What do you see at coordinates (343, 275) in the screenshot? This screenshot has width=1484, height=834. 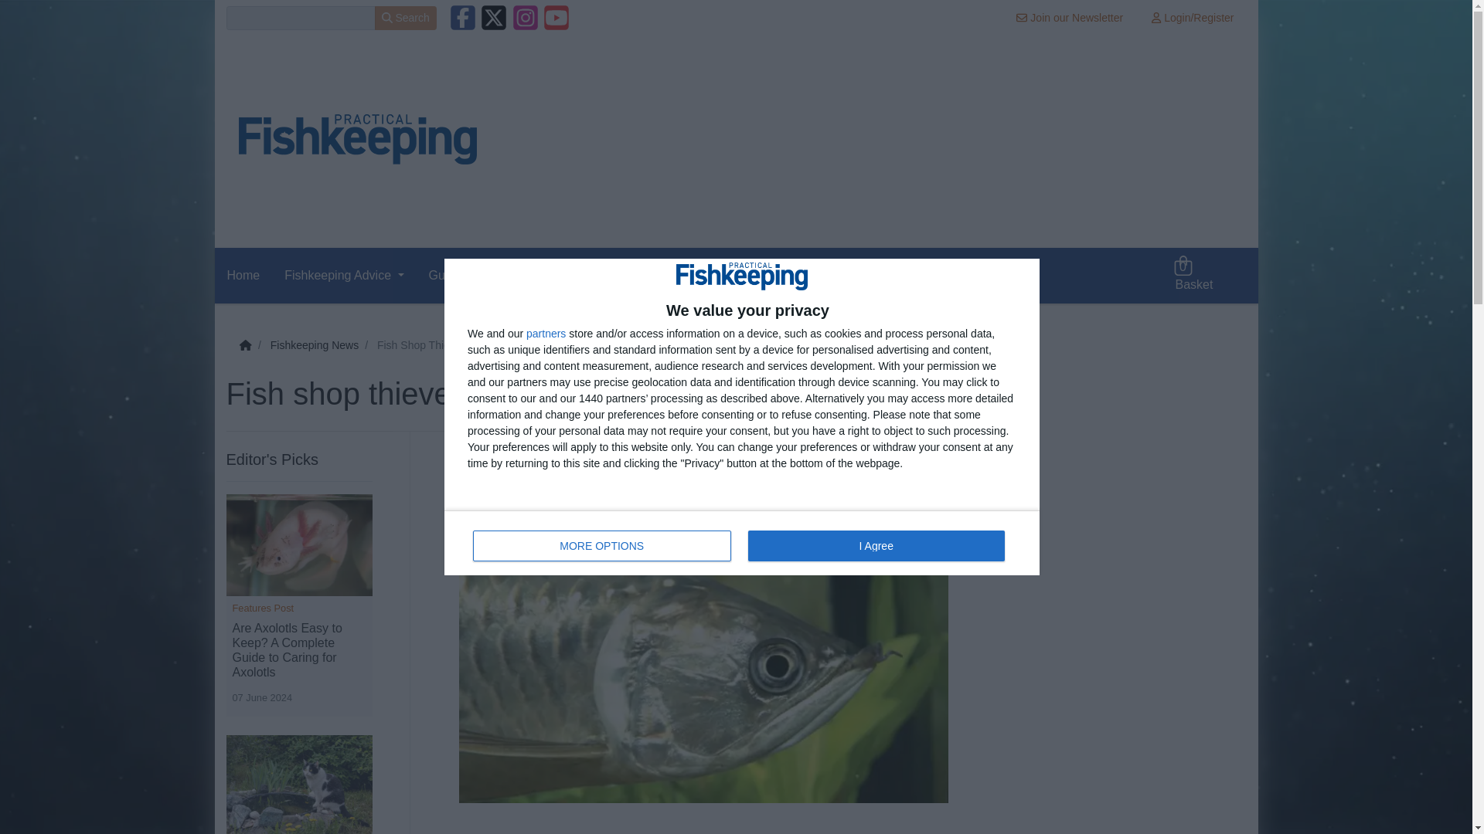 I see `Fishkeeping Advice` at bounding box center [343, 275].